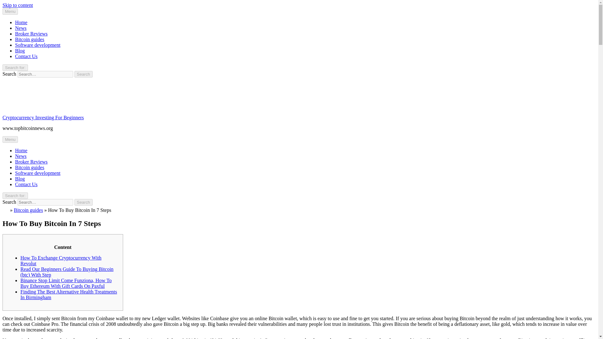 This screenshot has height=339, width=603. What do you see at coordinates (30, 167) in the screenshot?
I see `Bitcoin guides` at bounding box center [30, 167].